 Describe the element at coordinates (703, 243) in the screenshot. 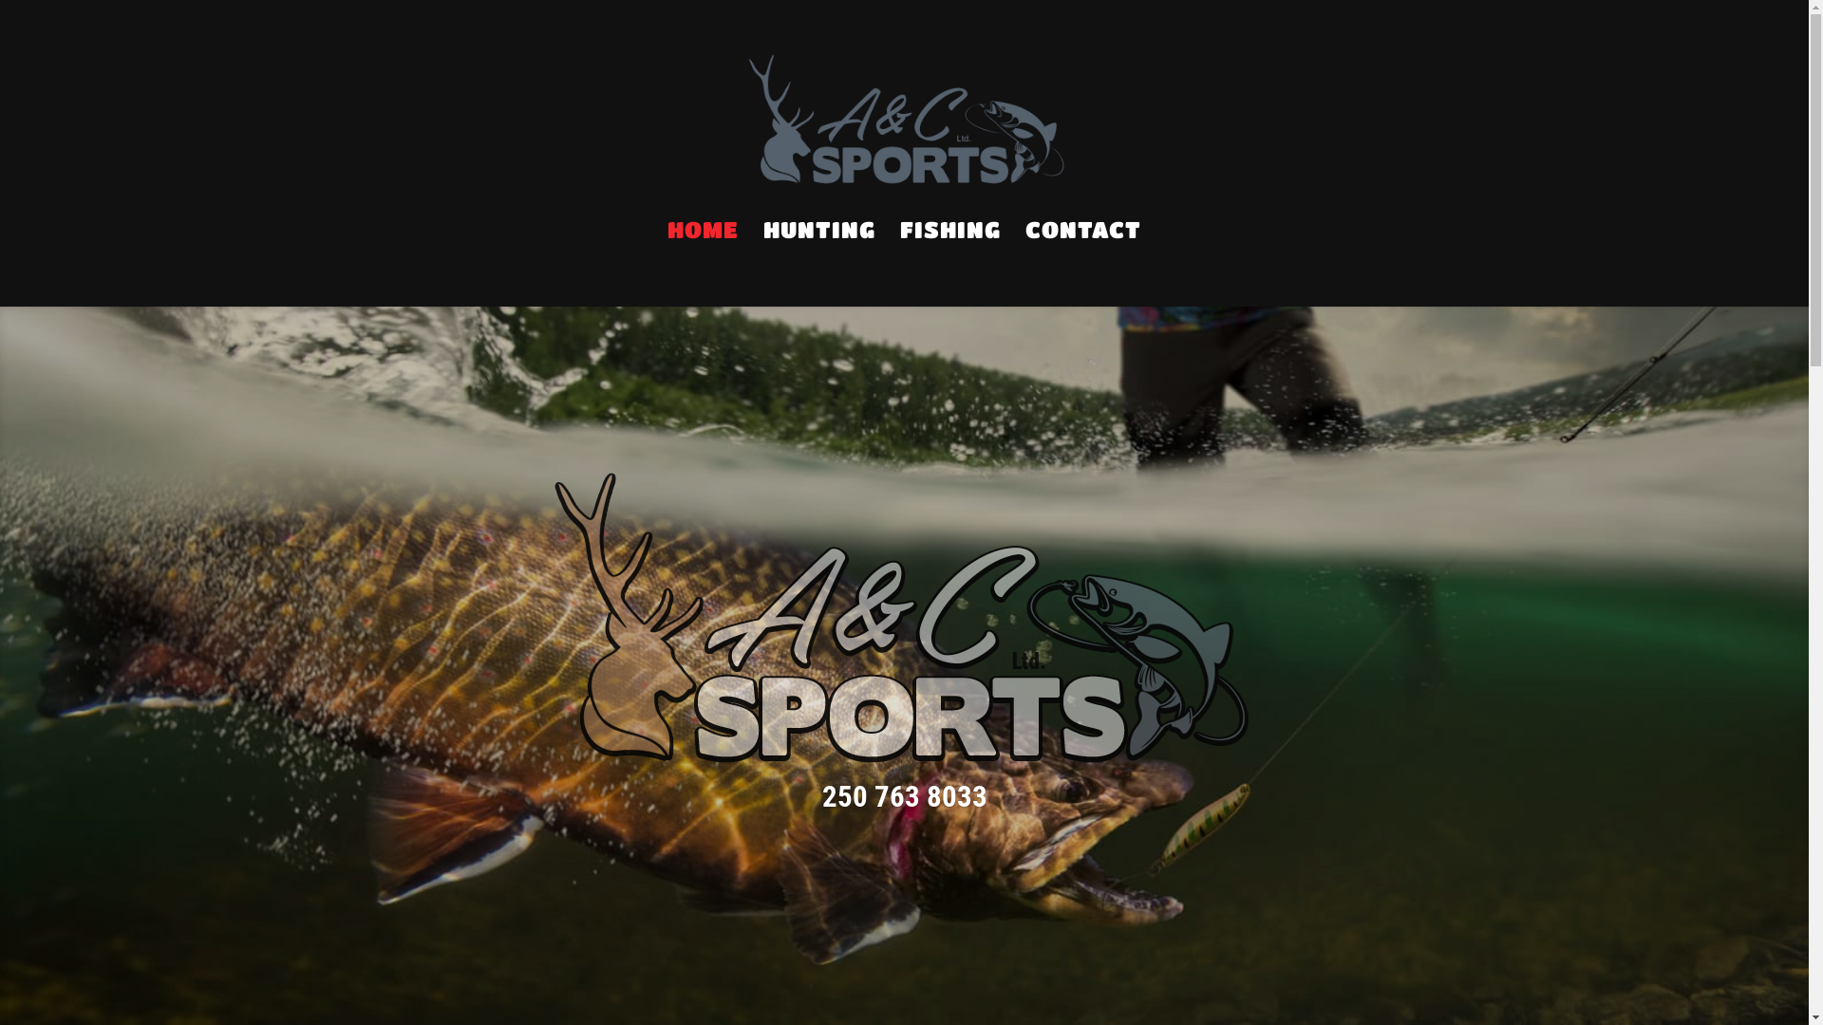

I see `HOME` at that location.